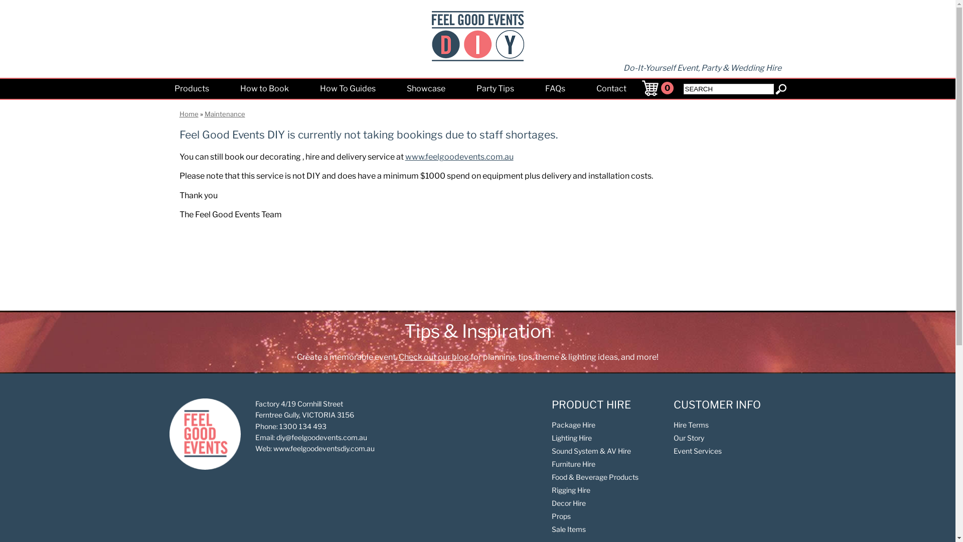  What do you see at coordinates (434, 357) in the screenshot?
I see `Check out our blog` at bounding box center [434, 357].